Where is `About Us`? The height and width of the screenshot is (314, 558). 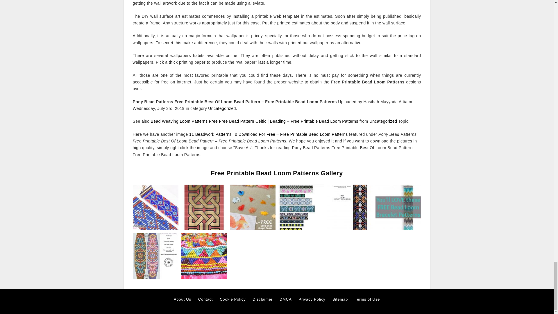 About Us is located at coordinates (183, 299).